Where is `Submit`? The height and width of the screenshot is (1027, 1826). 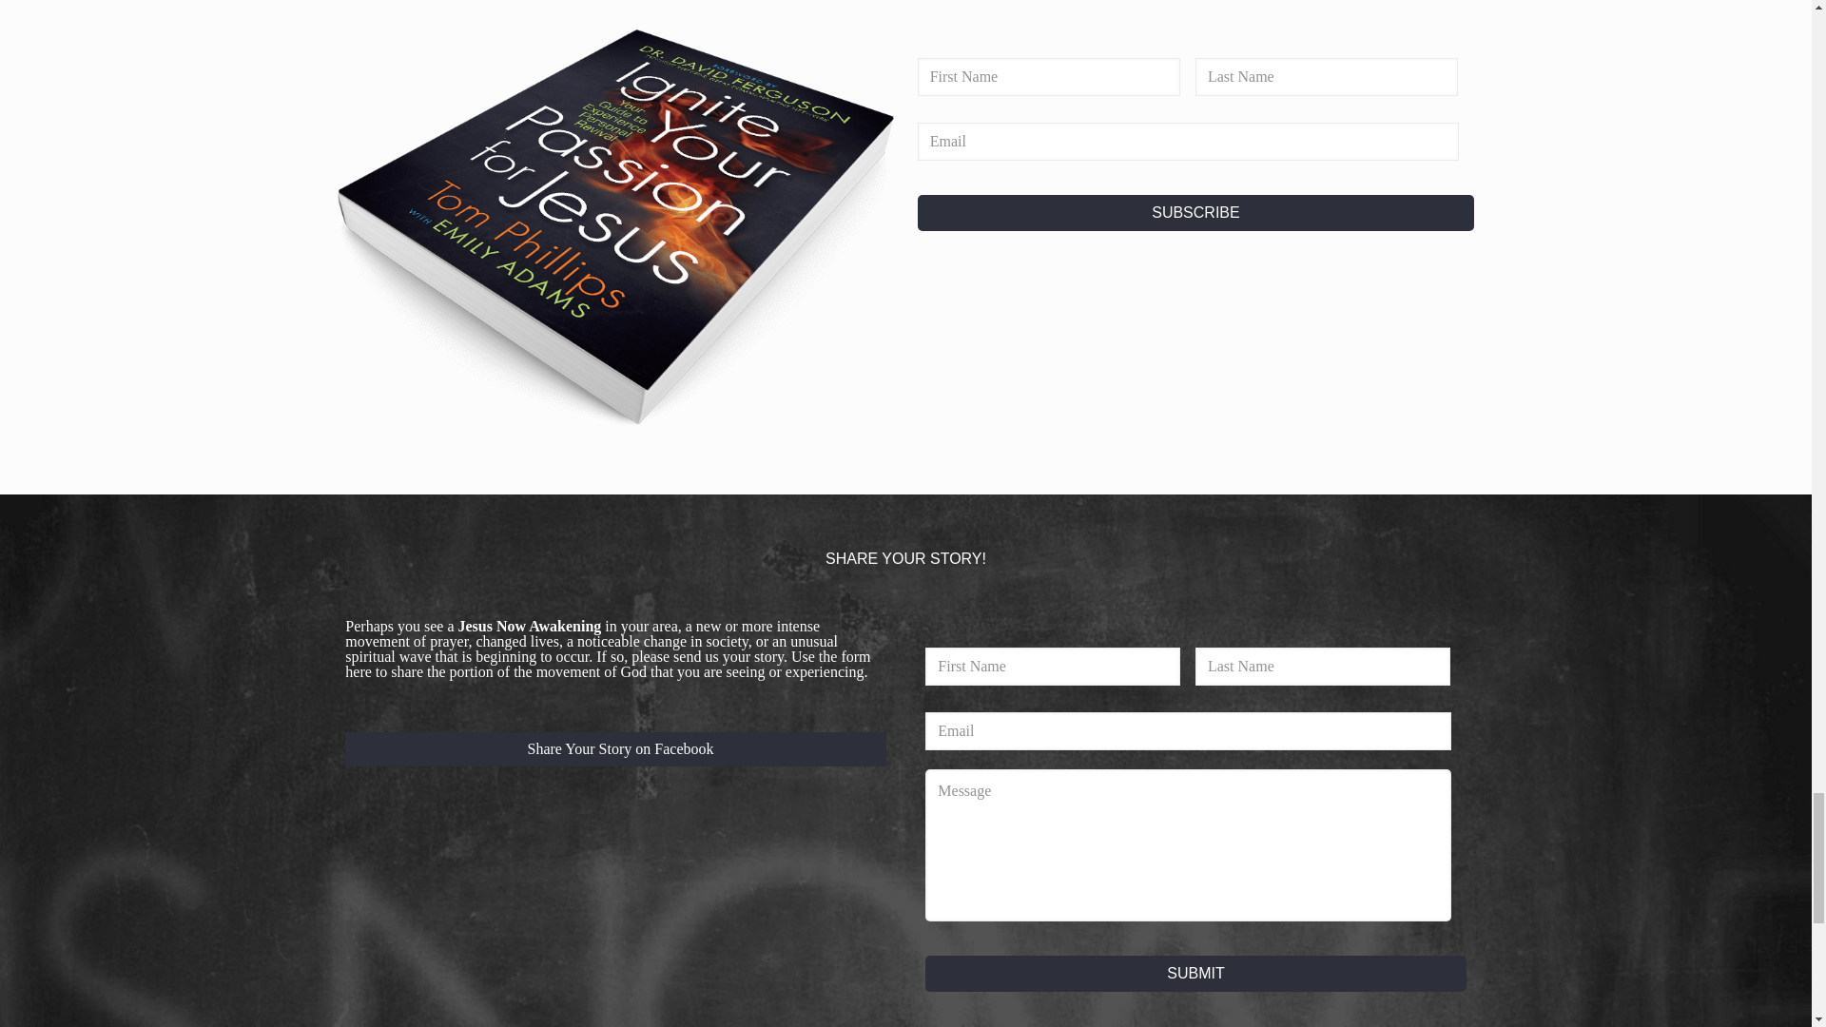
Submit is located at coordinates (1195, 974).